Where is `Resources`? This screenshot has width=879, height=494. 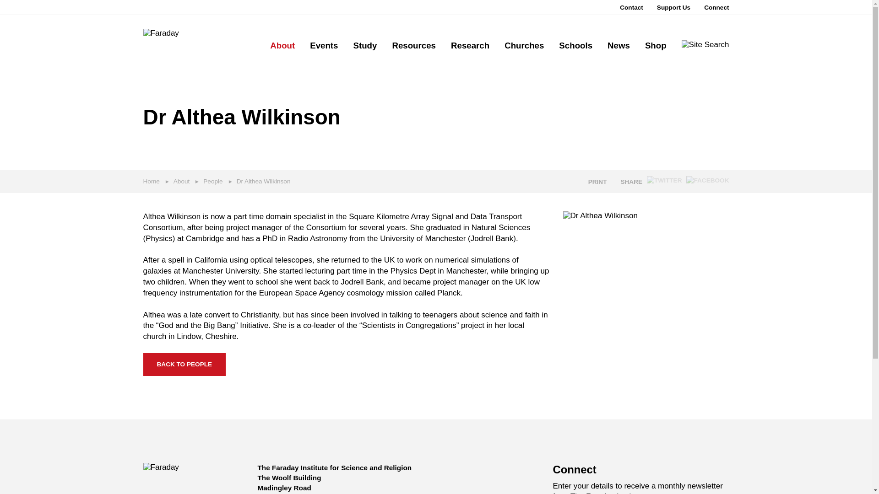
Resources is located at coordinates (414, 46).